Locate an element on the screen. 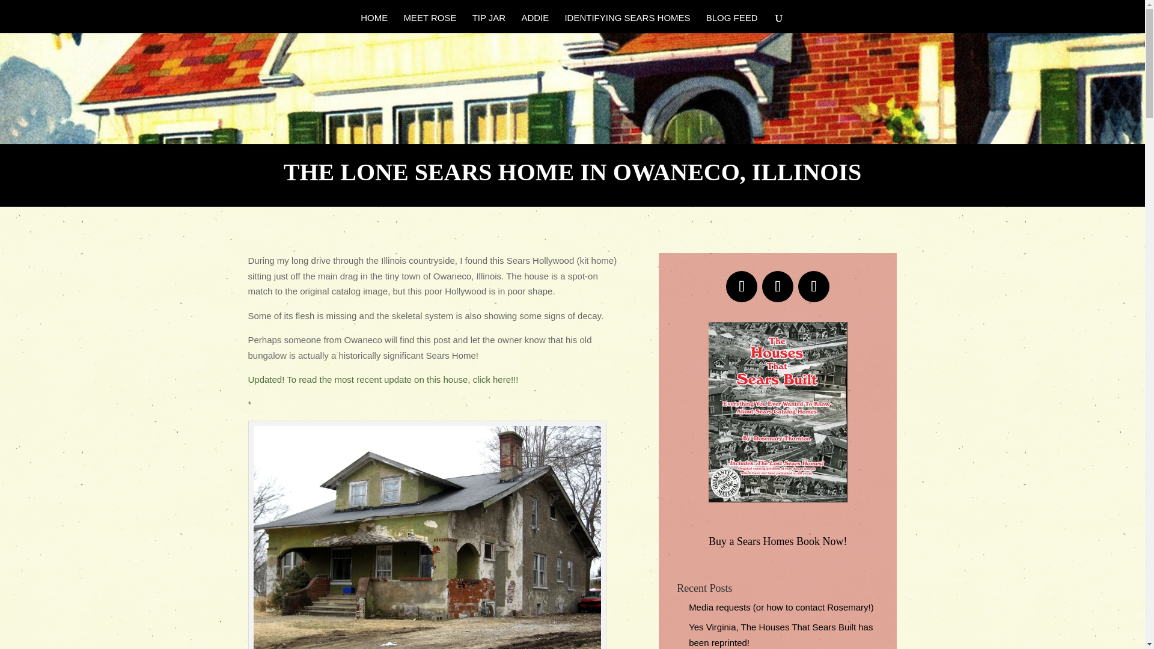 The image size is (1154, 649). Updated!!! is located at coordinates (383, 380).